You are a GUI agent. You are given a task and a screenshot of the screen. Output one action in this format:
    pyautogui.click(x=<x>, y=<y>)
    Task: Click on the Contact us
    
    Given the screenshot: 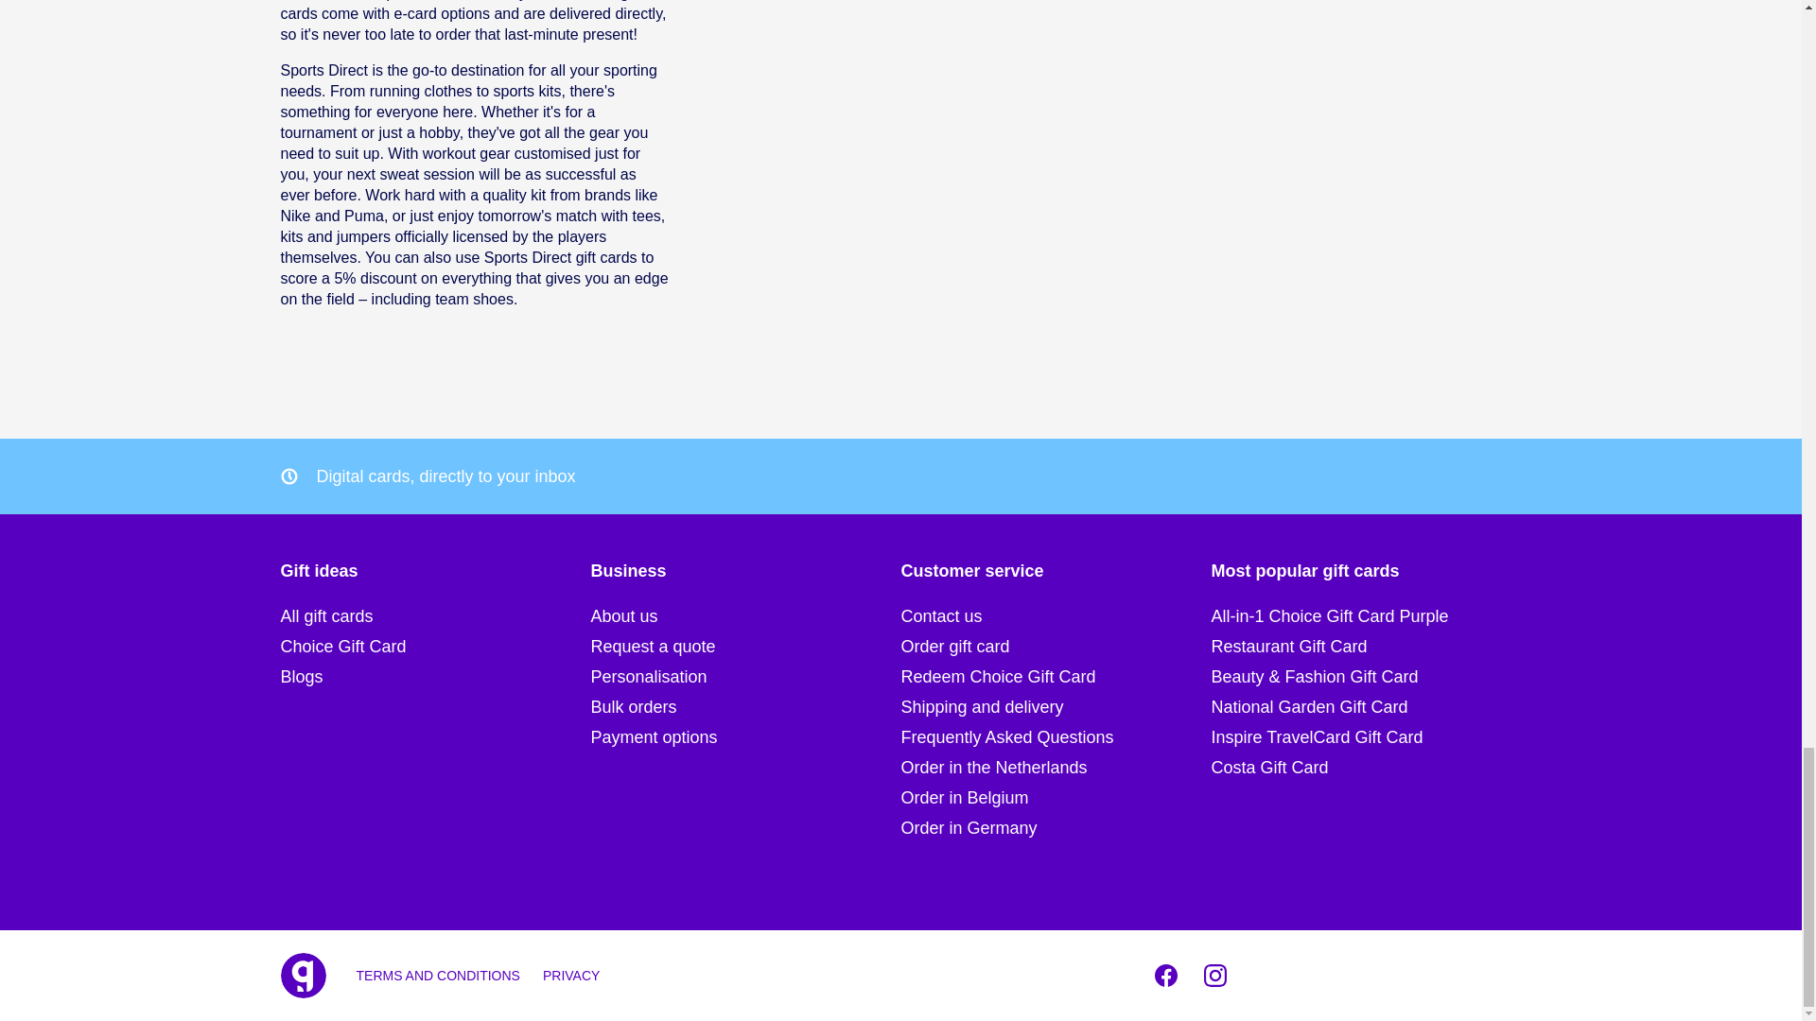 What is the action you would take?
    pyautogui.click(x=1056, y=616)
    